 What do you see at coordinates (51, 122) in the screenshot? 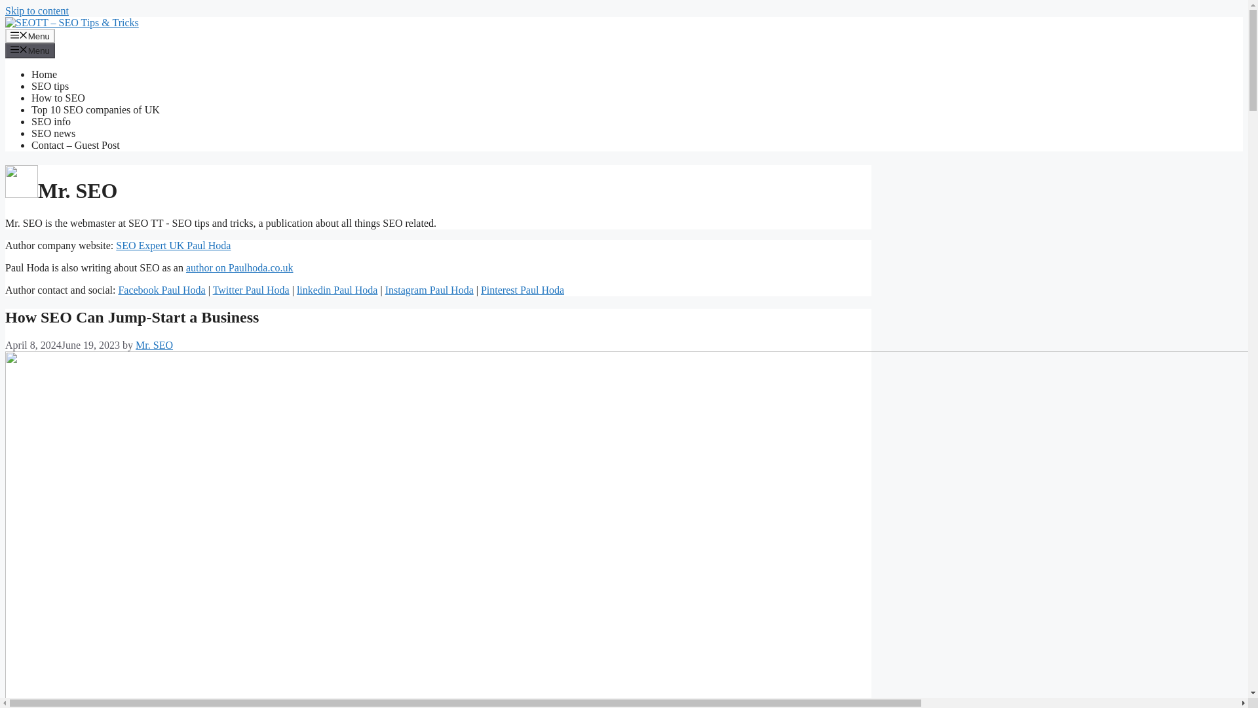
I see `SEO info` at bounding box center [51, 122].